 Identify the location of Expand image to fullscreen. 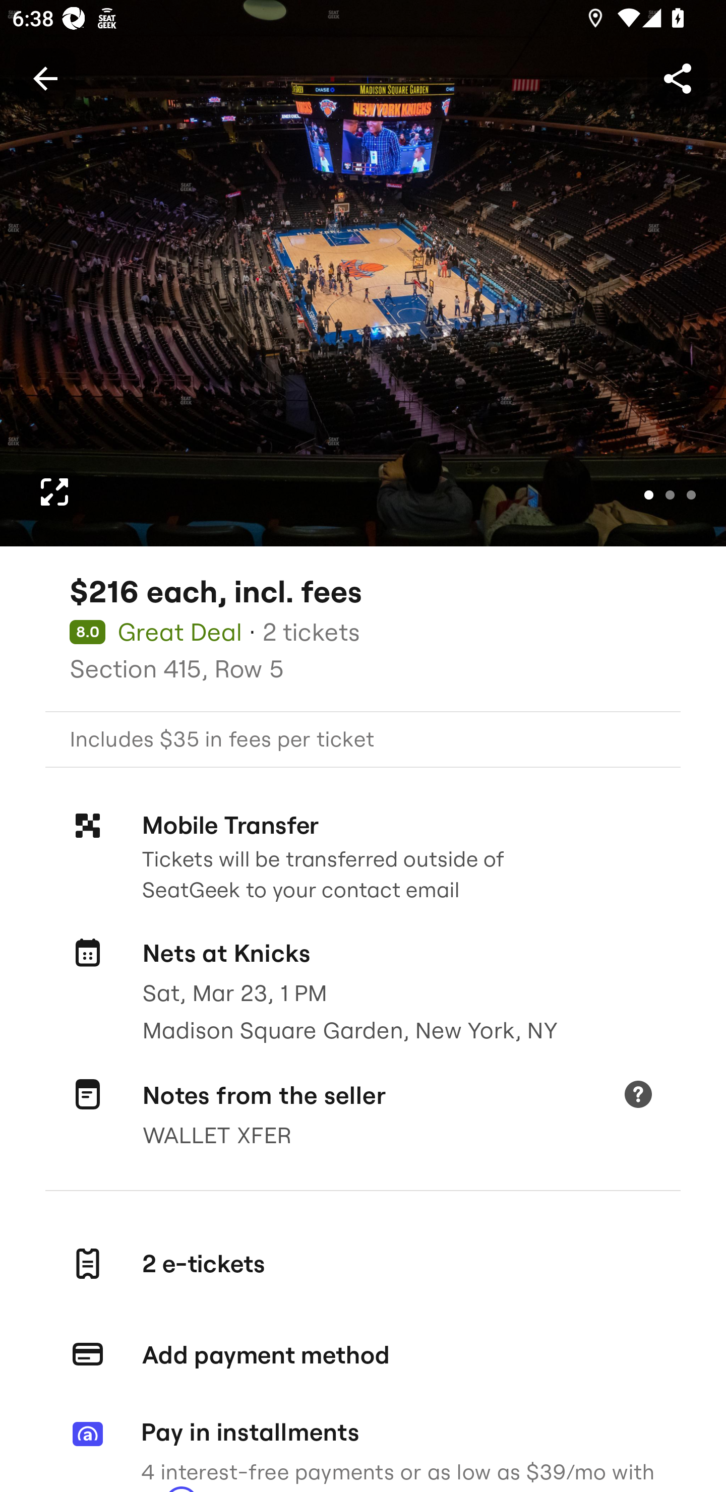
(54, 492).